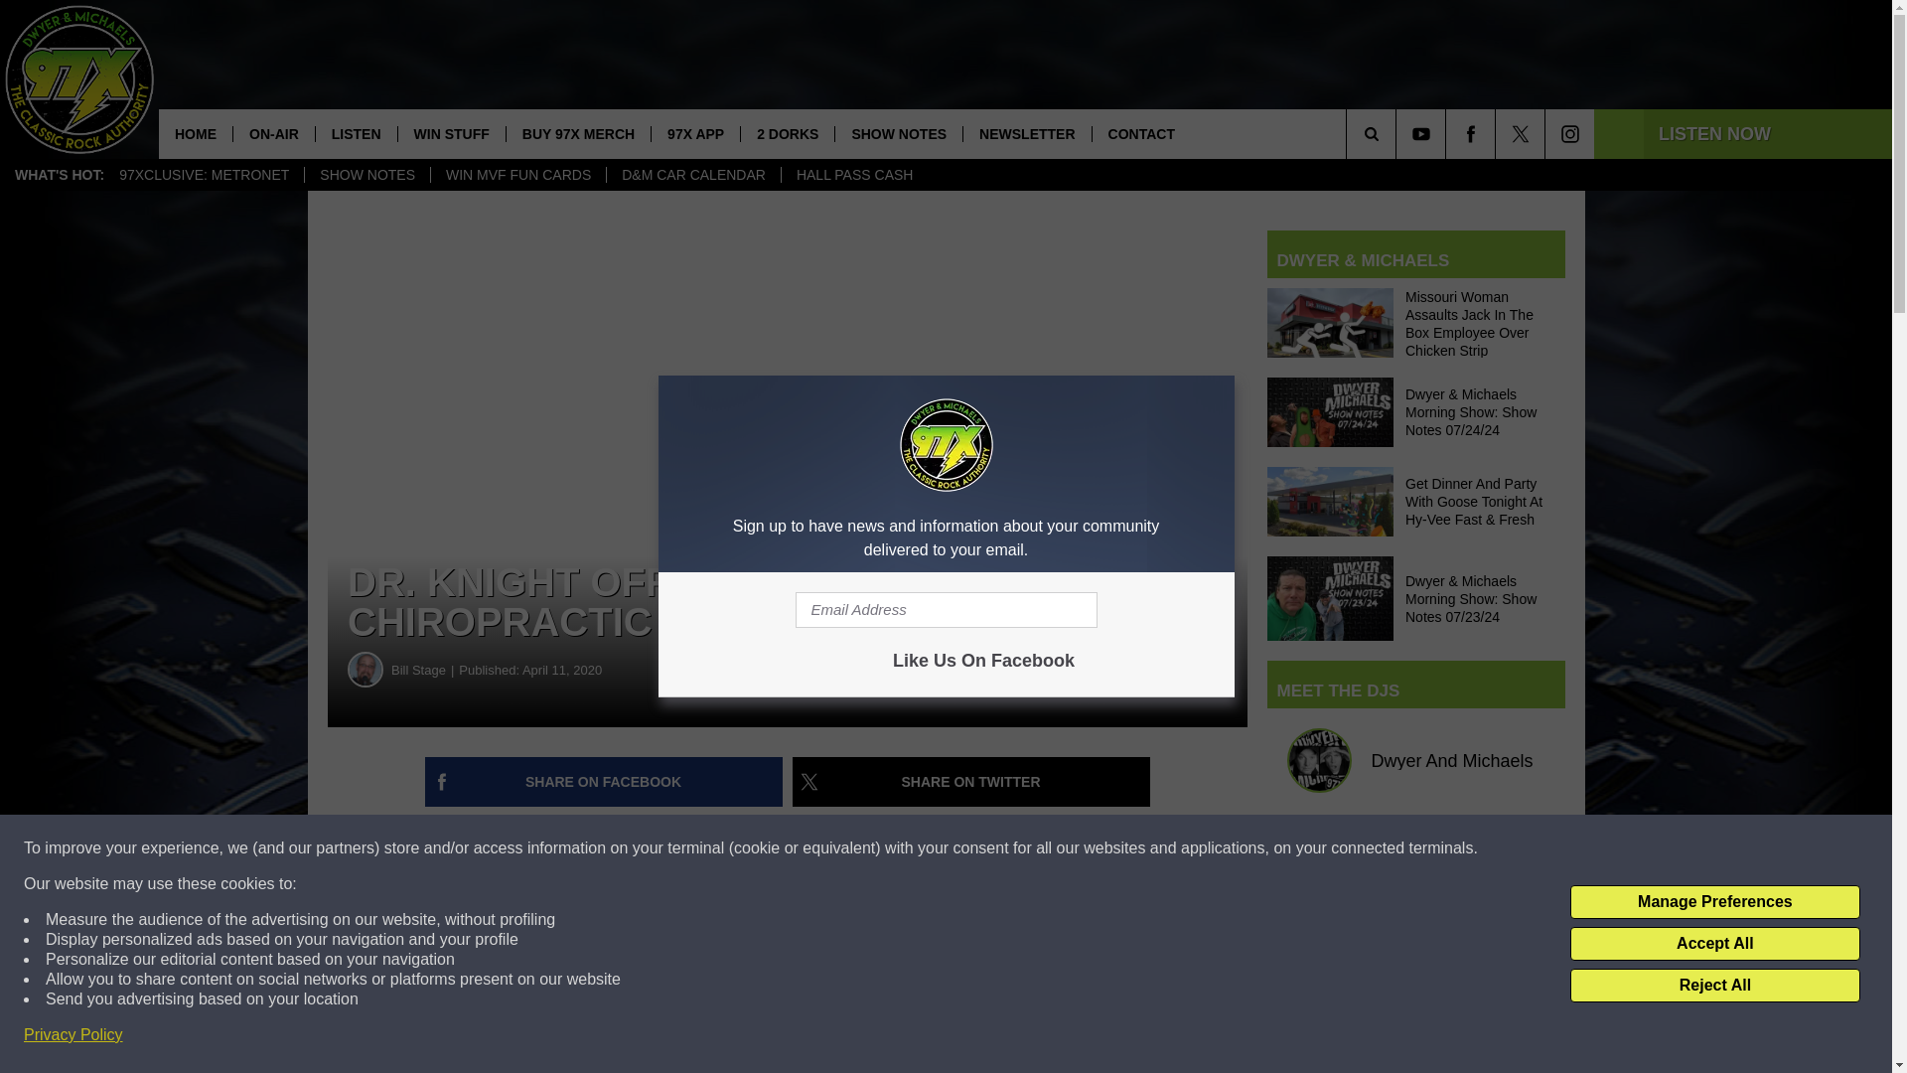  Describe the element at coordinates (356, 133) in the screenshot. I see `LISTEN` at that location.